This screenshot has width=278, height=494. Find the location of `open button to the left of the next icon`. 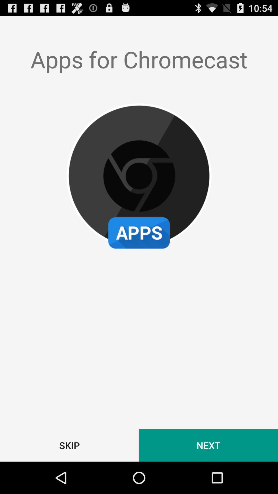

open button to the left of the next icon is located at coordinates (69, 445).